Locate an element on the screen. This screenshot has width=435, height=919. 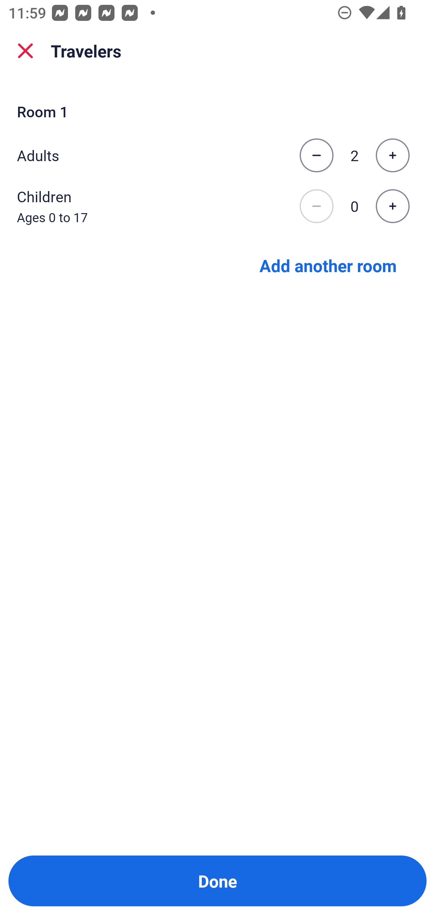
Done is located at coordinates (217, 881).